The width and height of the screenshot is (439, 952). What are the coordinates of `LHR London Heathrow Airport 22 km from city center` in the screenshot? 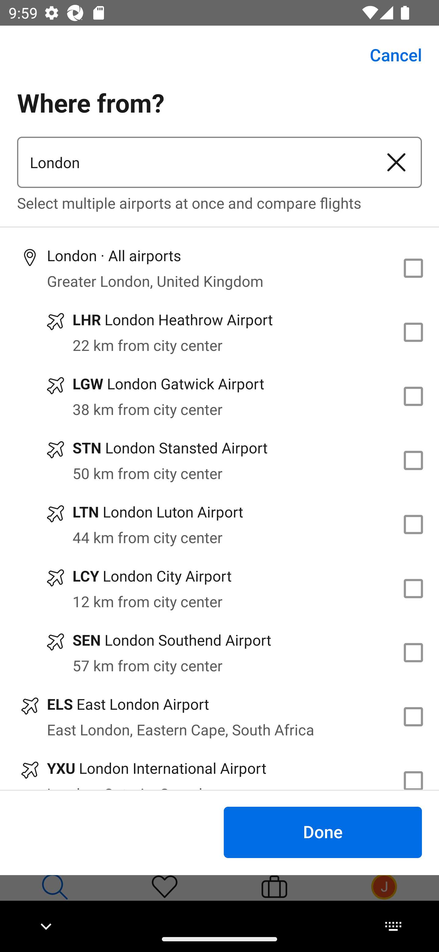 It's located at (220, 332).